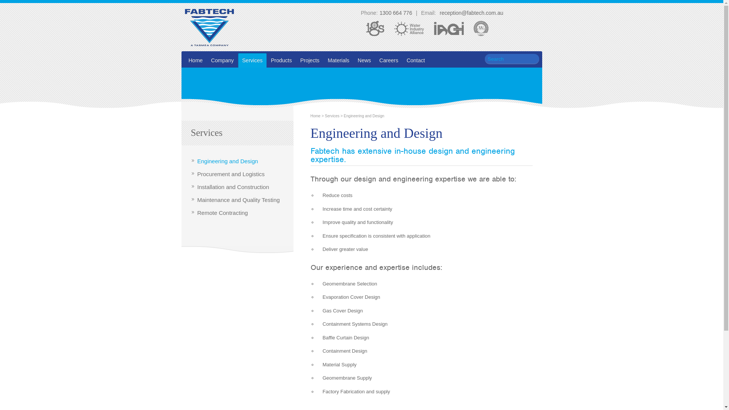 This screenshot has width=729, height=410. What do you see at coordinates (228, 161) in the screenshot?
I see `Engineering and Design` at bounding box center [228, 161].